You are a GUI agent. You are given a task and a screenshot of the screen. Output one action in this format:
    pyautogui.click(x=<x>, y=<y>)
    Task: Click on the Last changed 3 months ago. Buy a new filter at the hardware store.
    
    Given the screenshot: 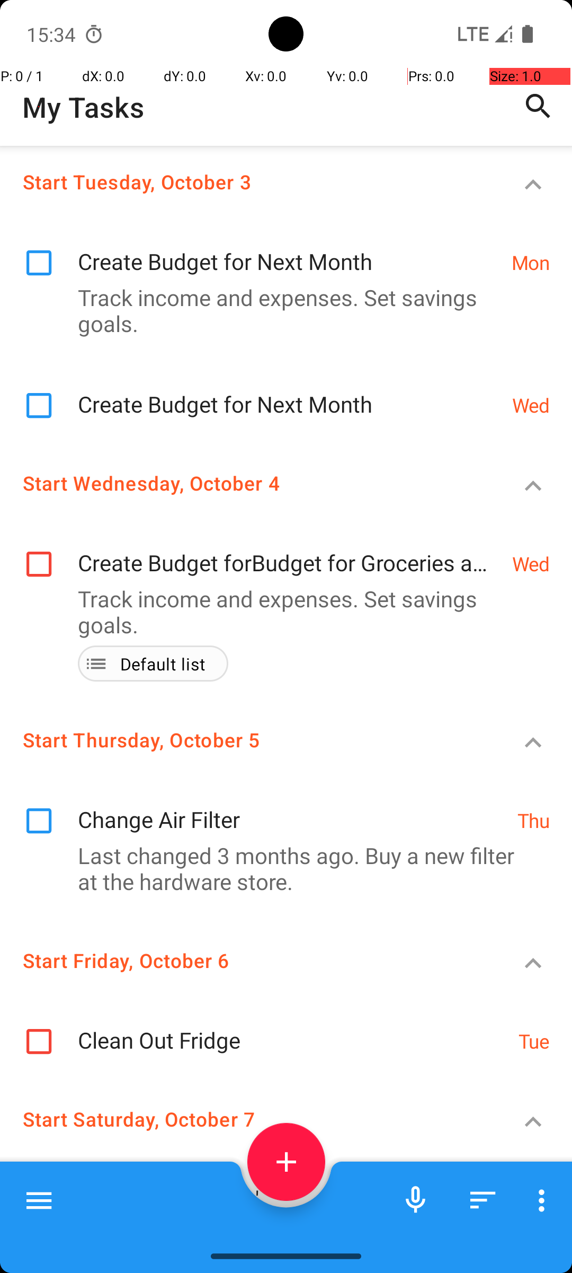 What is the action you would take?
    pyautogui.click(x=281, y=868)
    